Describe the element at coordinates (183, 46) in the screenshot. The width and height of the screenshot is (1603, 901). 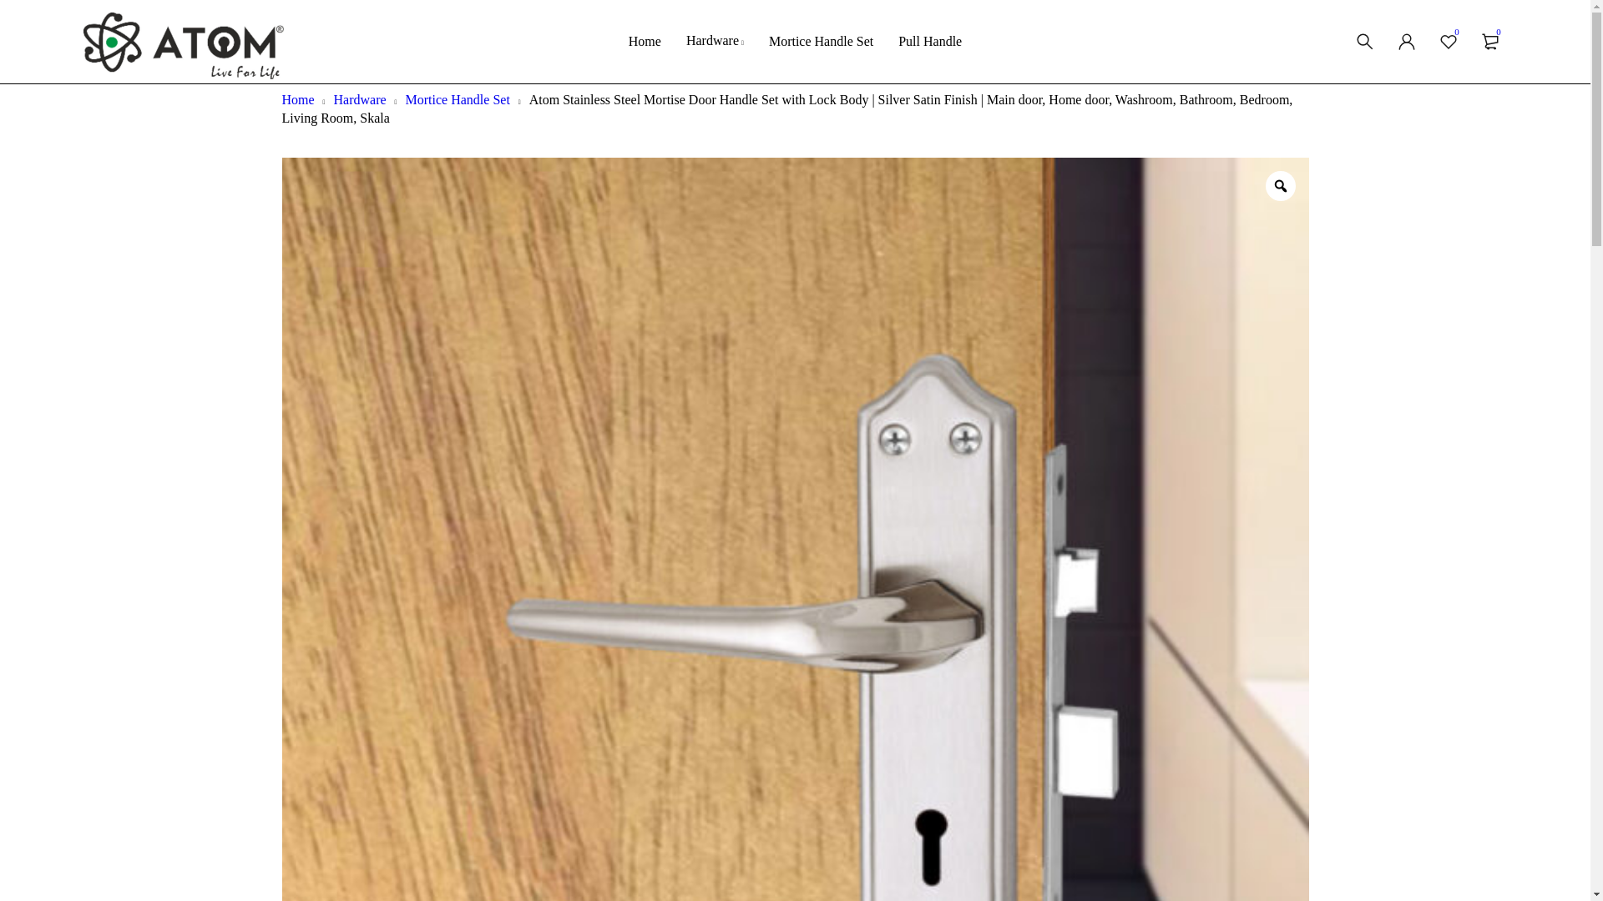
I see `Yobazar` at that location.